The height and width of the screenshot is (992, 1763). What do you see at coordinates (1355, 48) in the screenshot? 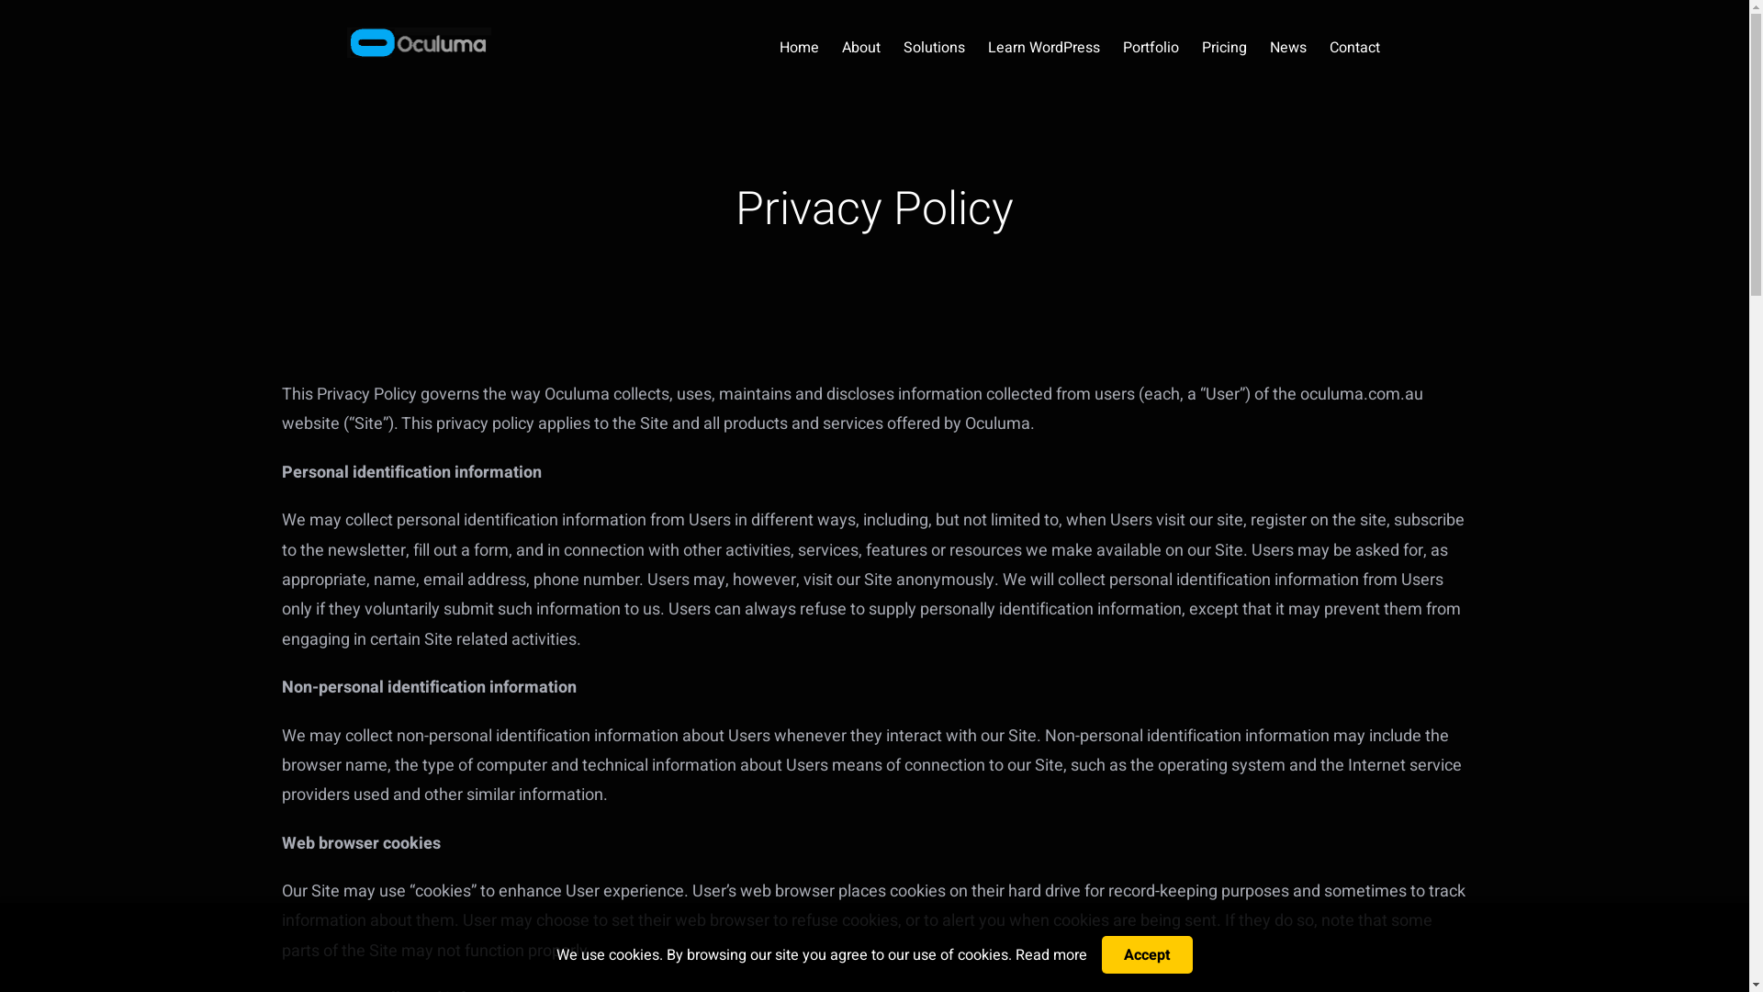
I see `Contact` at bounding box center [1355, 48].